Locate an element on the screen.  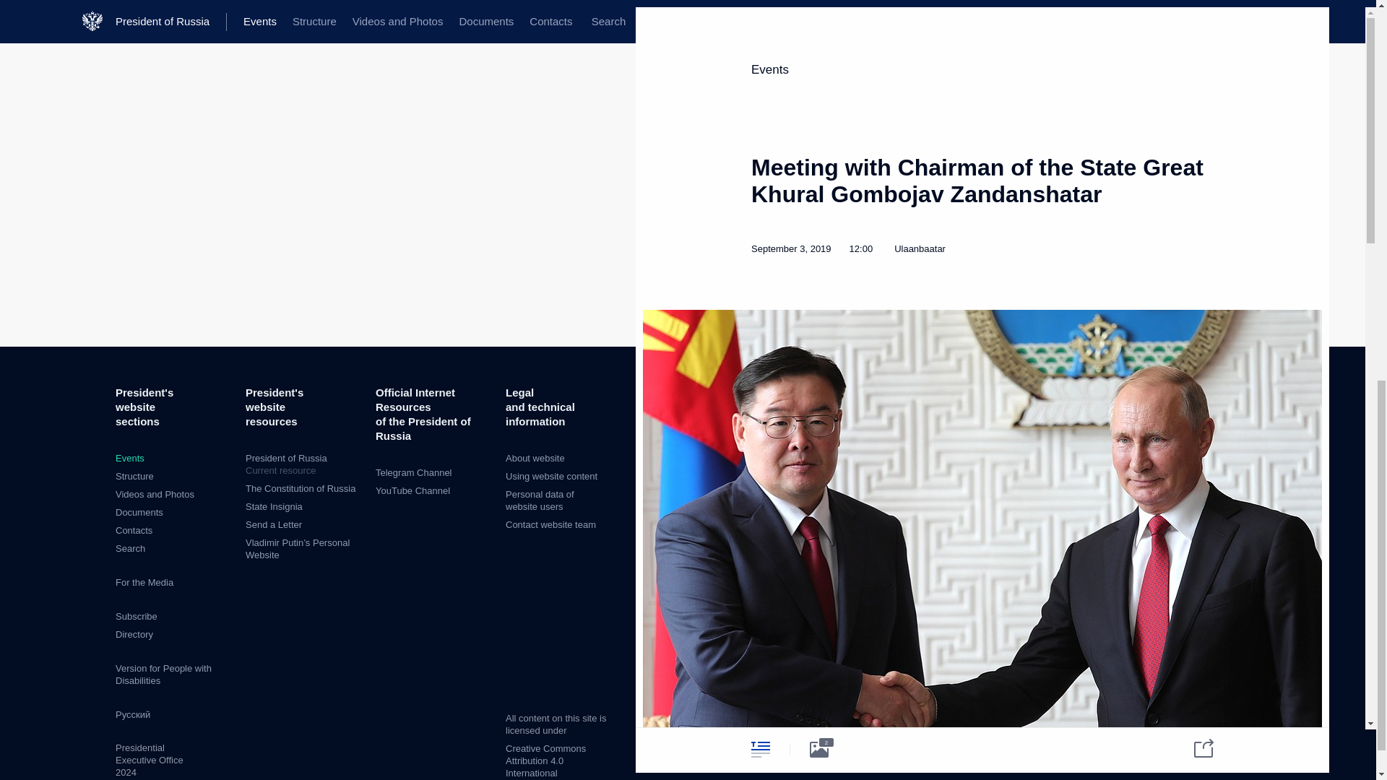
Contact website team is located at coordinates (134, 634).